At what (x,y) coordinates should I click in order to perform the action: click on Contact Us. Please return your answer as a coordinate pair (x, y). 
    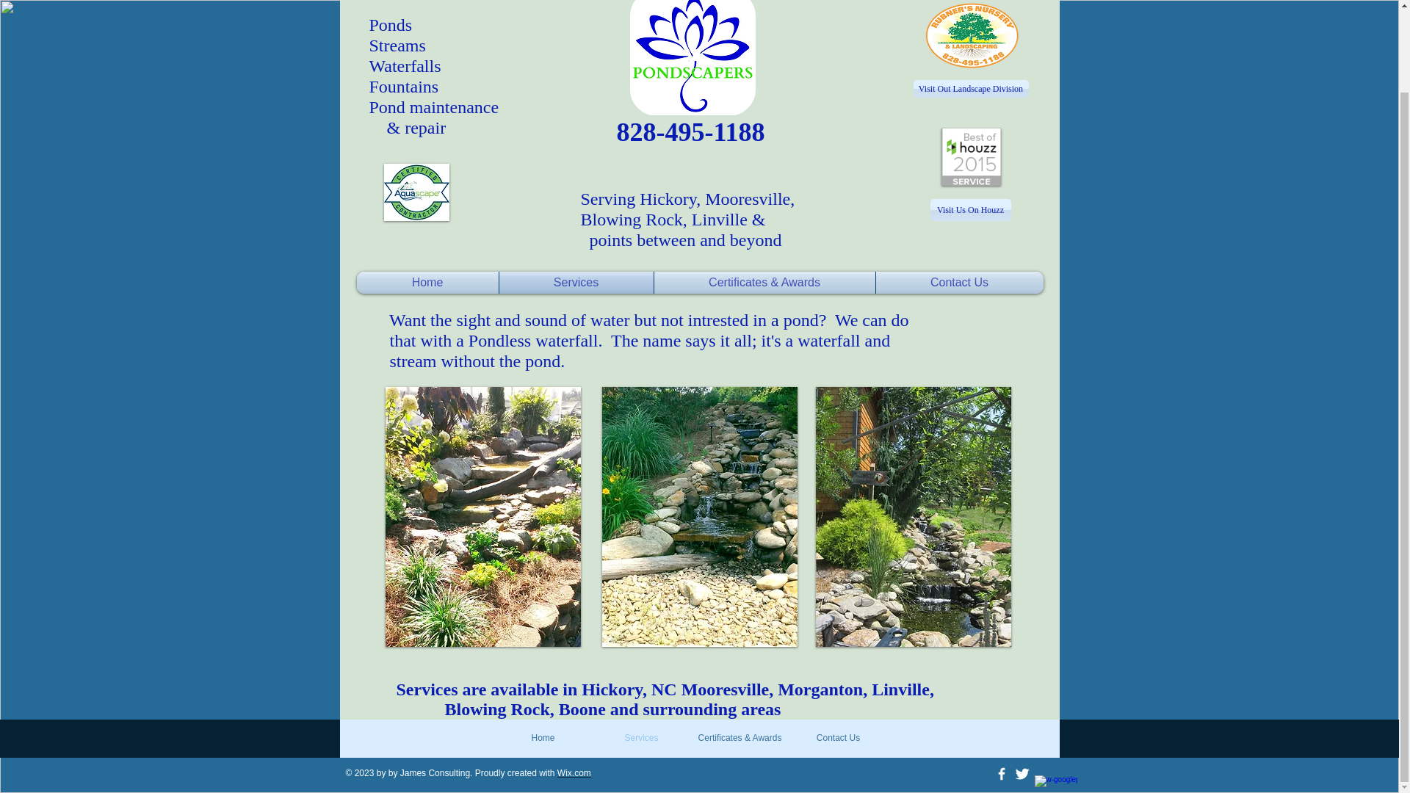
    Looking at the image, I should click on (837, 738).